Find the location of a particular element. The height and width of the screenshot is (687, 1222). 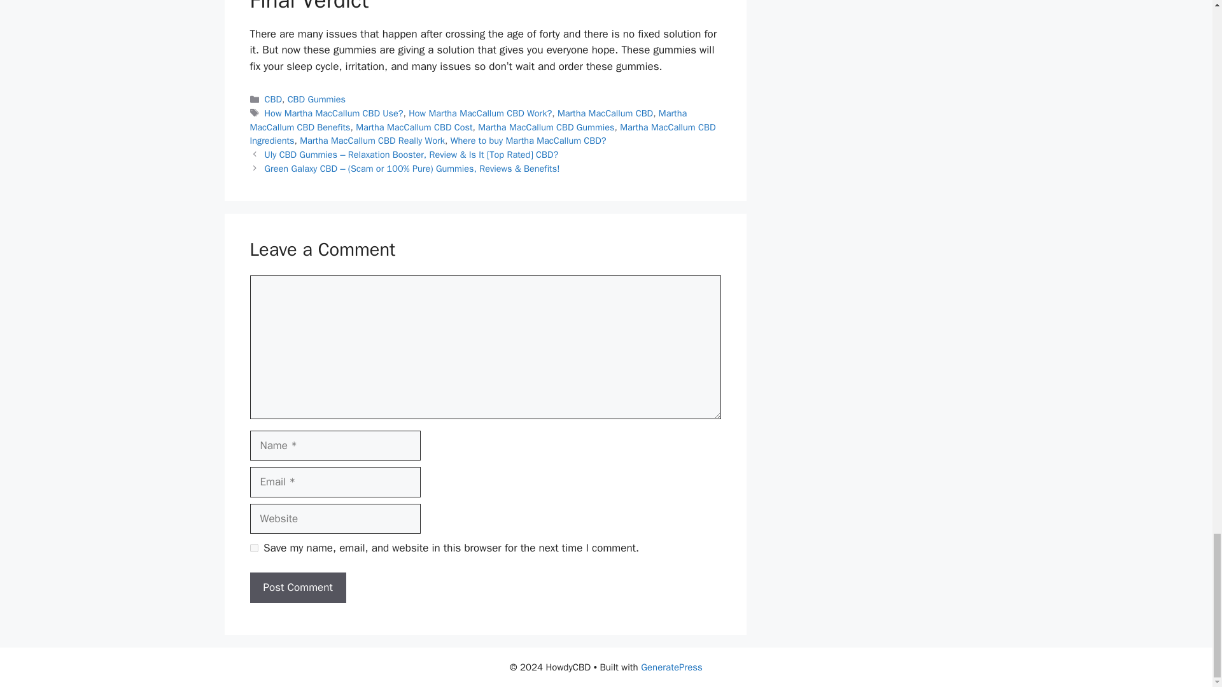

Martha MacCallum CBD Ingredients is located at coordinates (482, 134).